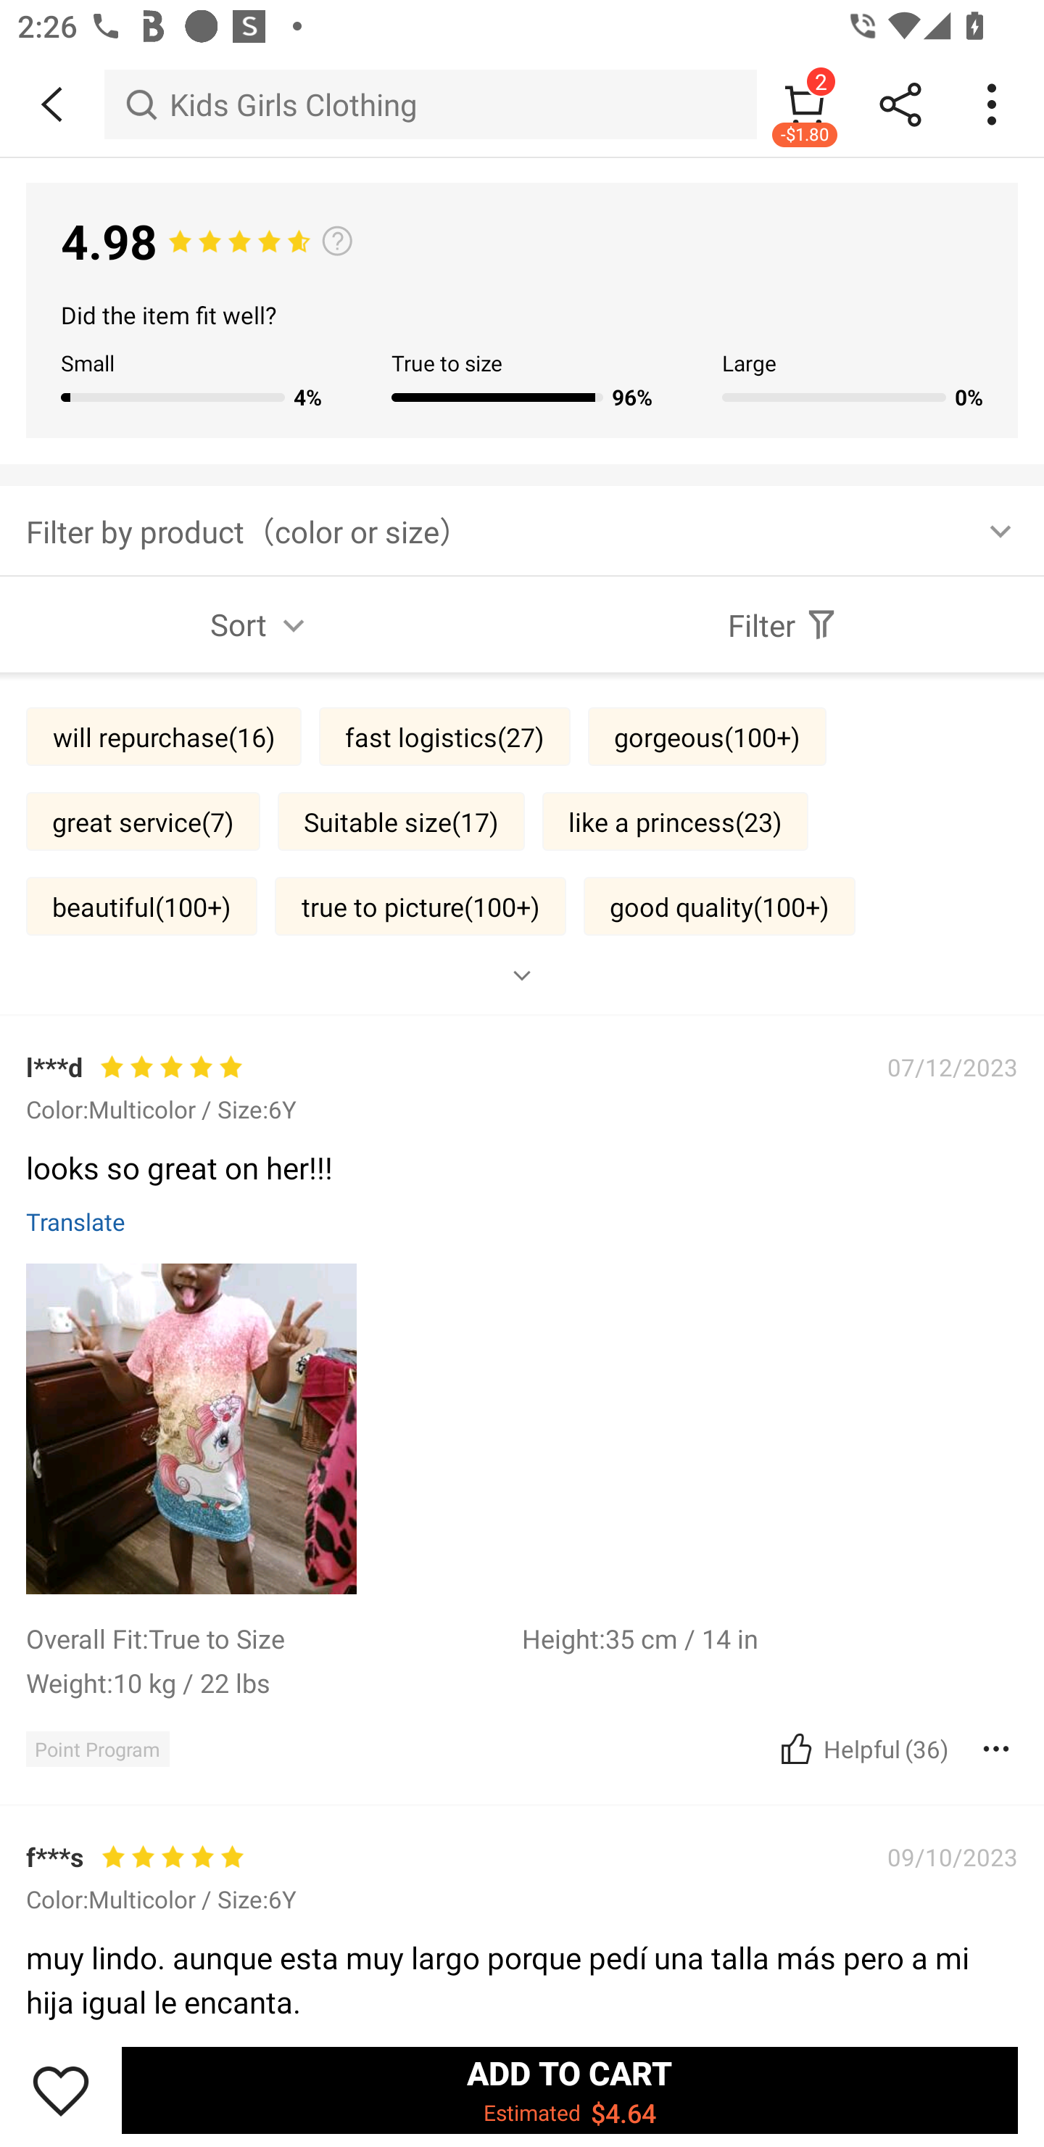 The height and width of the screenshot is (2147, 1044). I want to click on Height:35 cm / 14 in, so click(770, 1638).